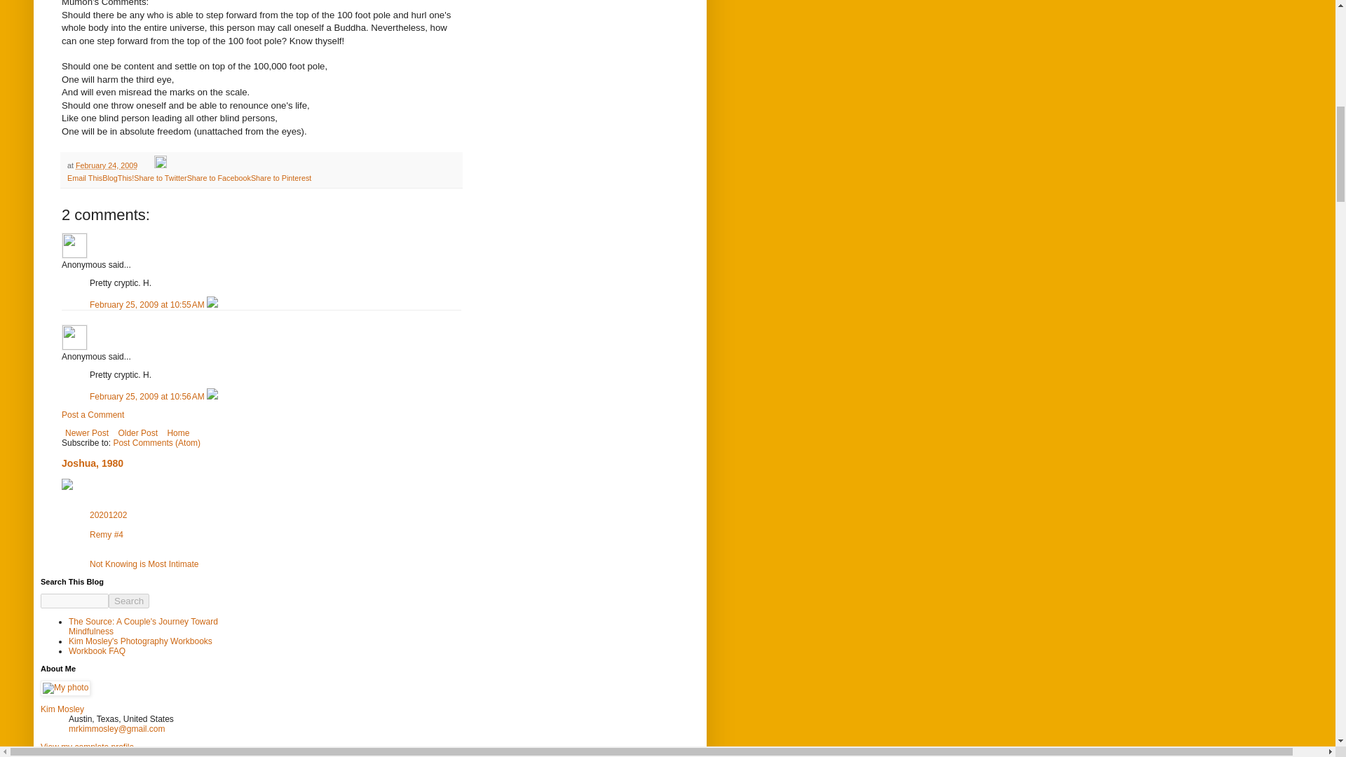 This screenshot has height=757, width=1346. I want to click on Search, so click(129, 601).